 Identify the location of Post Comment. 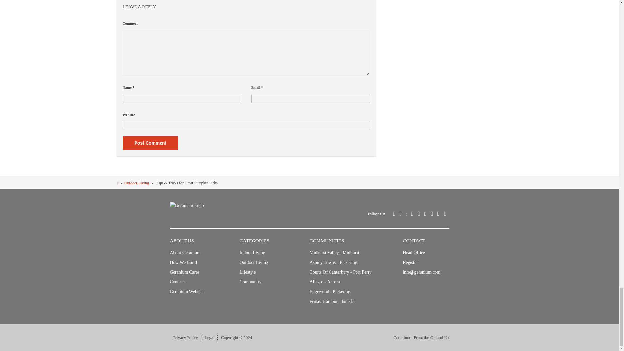
(151, 143).